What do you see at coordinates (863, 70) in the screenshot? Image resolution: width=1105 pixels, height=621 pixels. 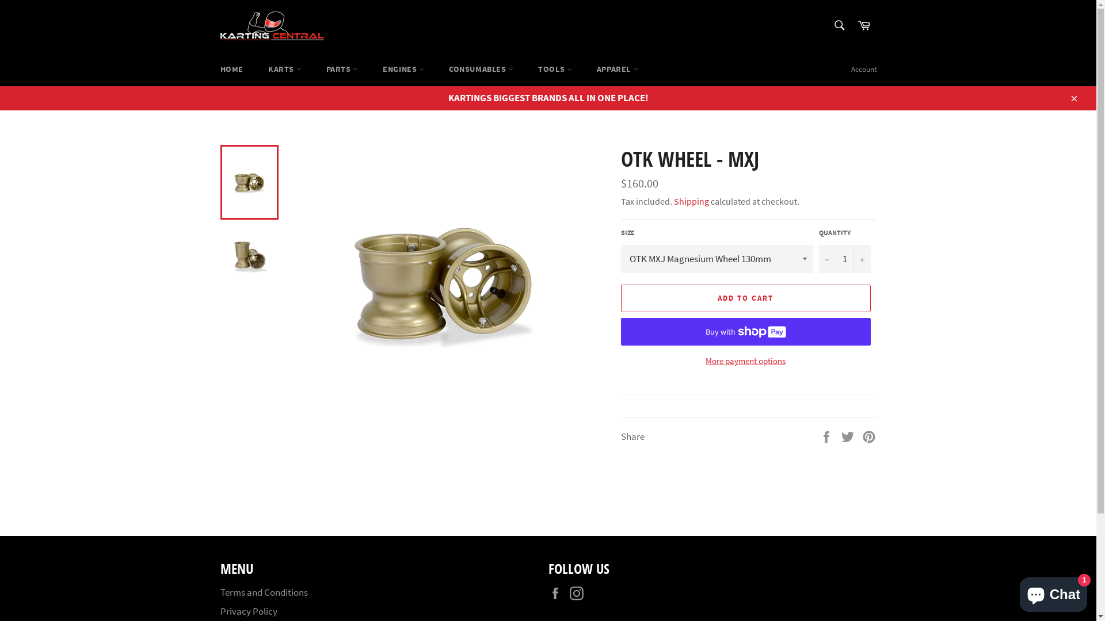 I see `Account` at bounding box center [863, 70].